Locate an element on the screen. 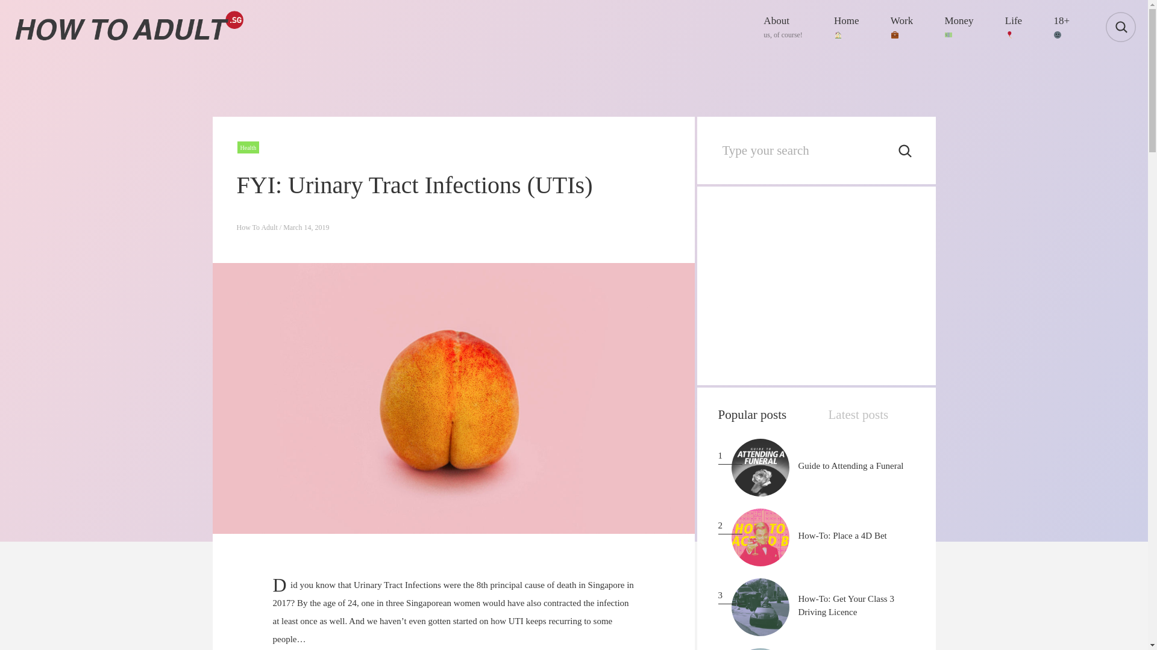  Advertisement is located at coordinates (851, 466).